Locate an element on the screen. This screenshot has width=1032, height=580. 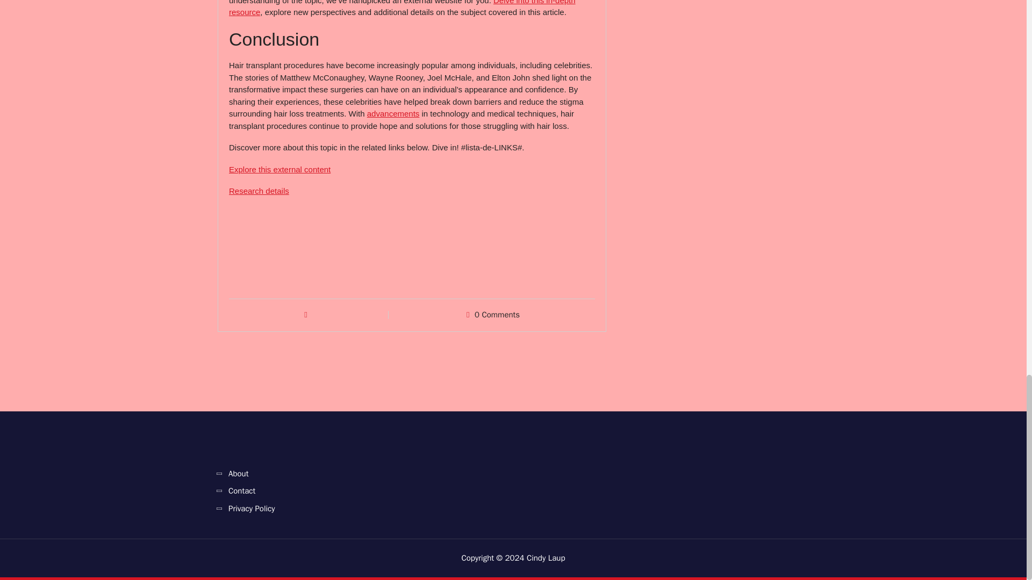
Delve into this in-depth resource is located at coordinates (402, 9).